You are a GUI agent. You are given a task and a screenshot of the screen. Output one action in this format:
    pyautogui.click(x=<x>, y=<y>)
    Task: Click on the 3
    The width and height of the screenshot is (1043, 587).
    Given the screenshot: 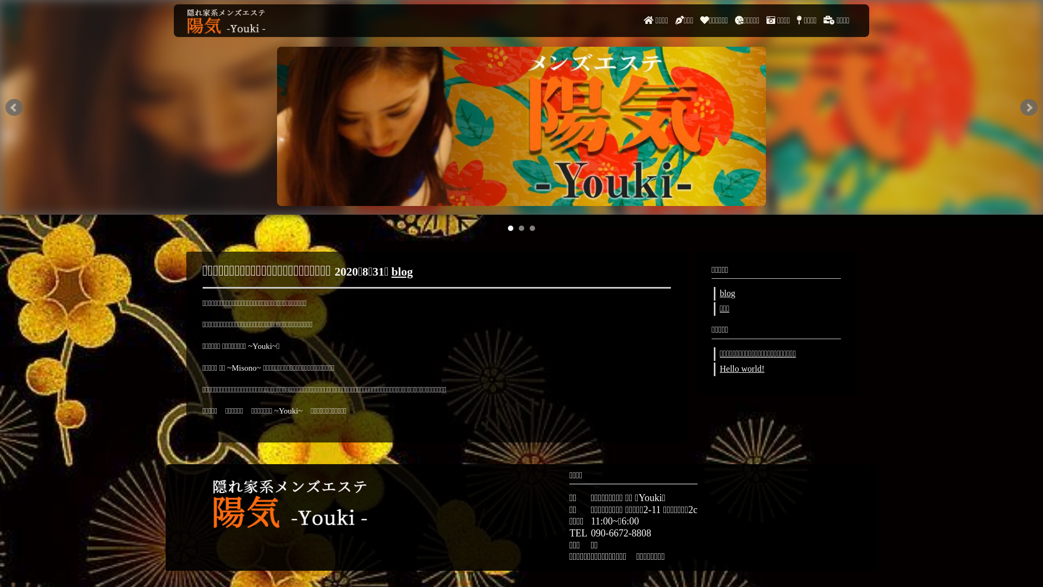 What is the action you would take?
    pyautogui.click(x=532, y=228)
    